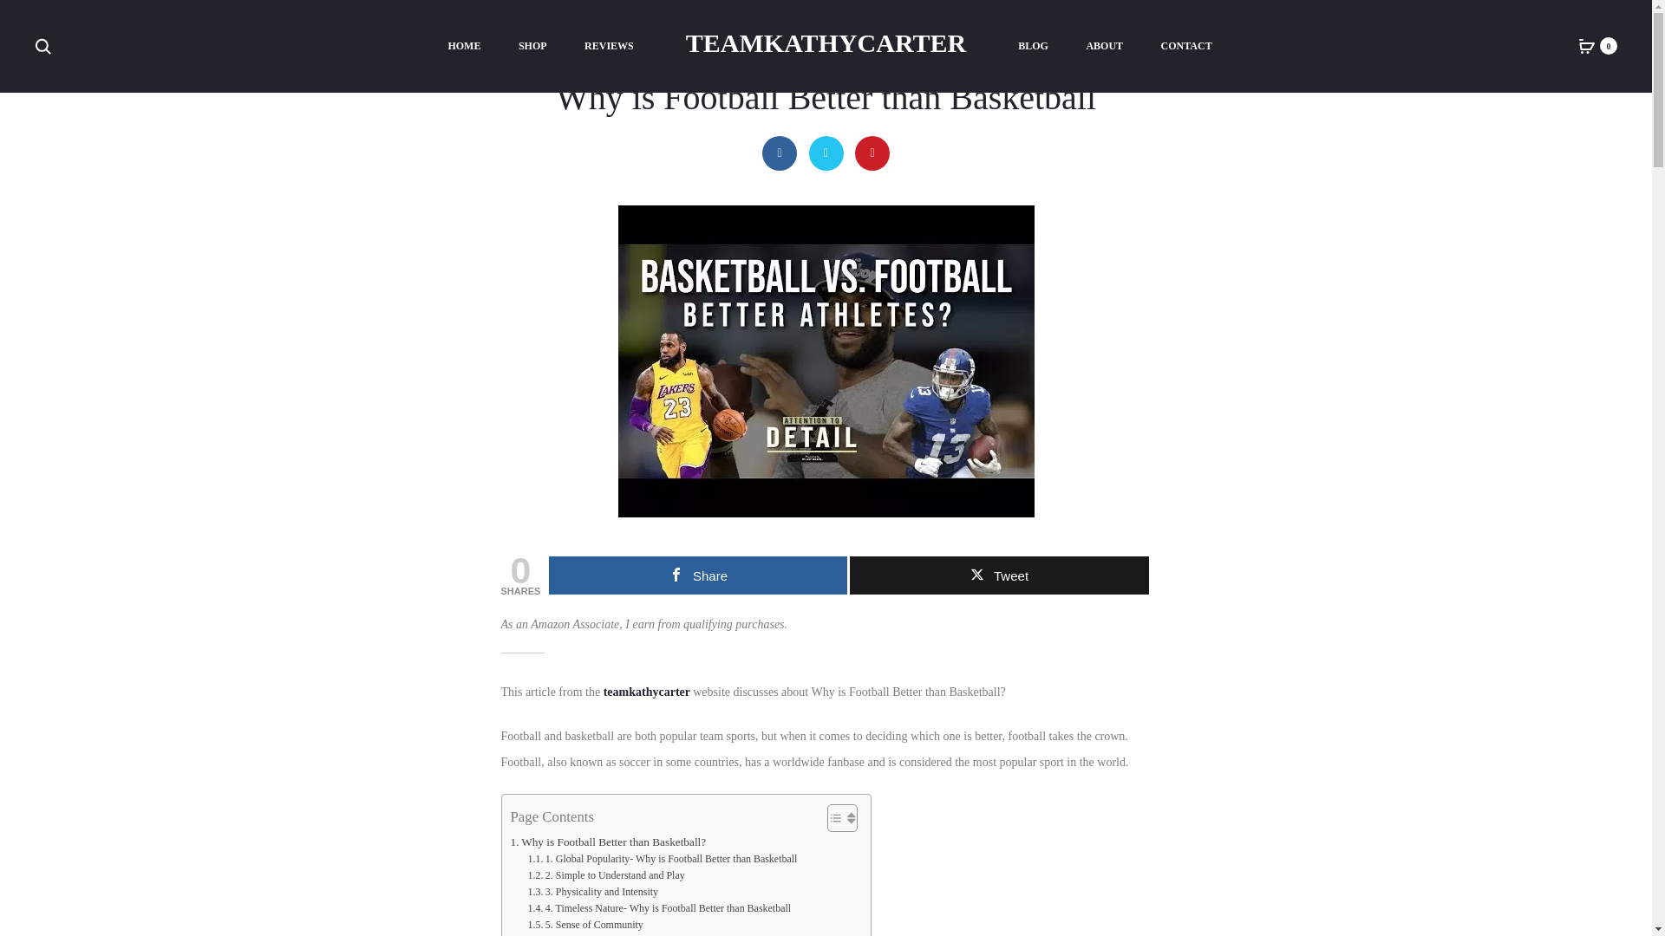 This screenshot has height=936, width=1665. I want to click on Why is Football Better than Basketball?, so click(607, 842).